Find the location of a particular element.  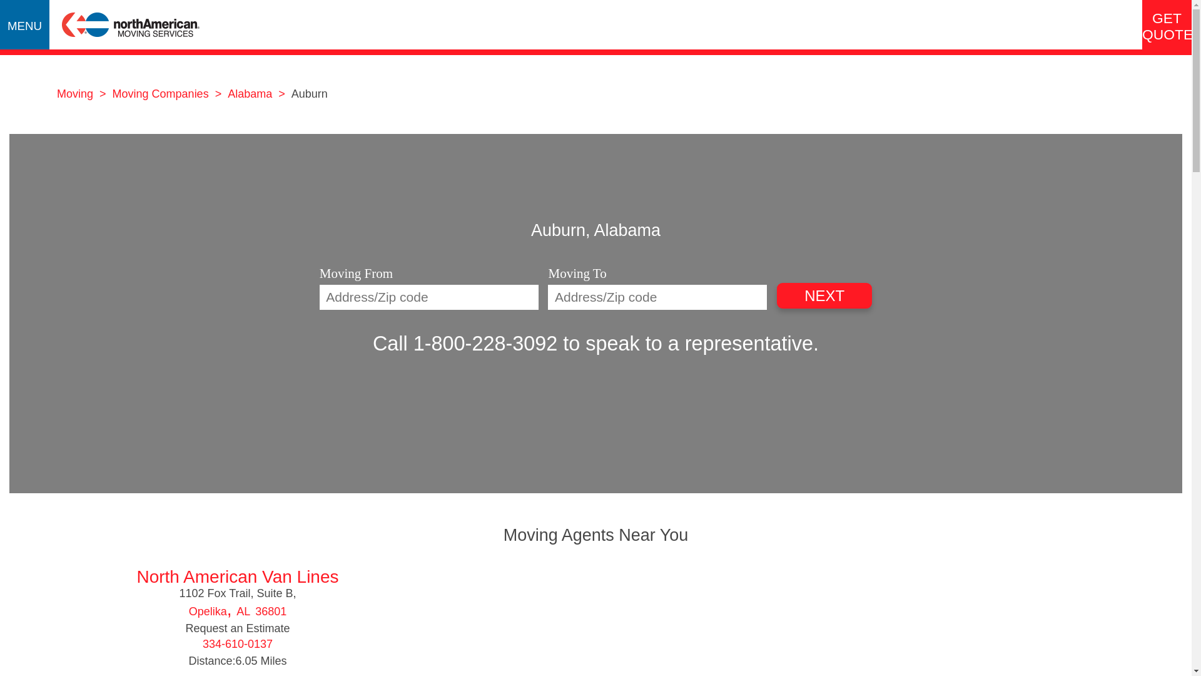

Call North American Van Lines to request an estimate is located at coordinates (238, 645).